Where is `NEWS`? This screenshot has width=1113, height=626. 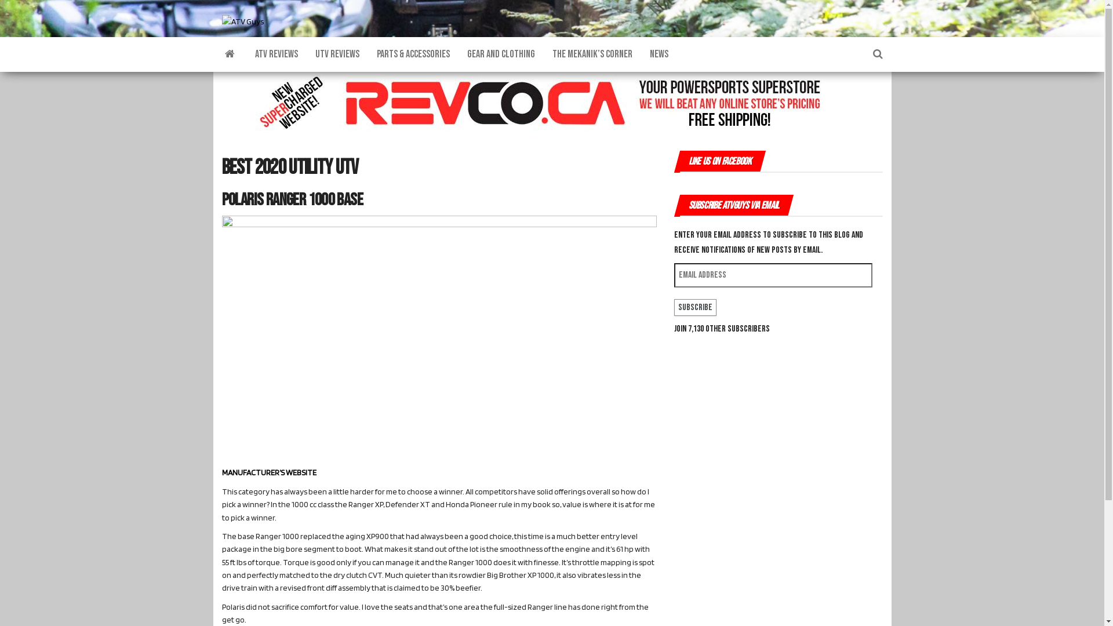 NEWS is located at coordinates (659, 54).